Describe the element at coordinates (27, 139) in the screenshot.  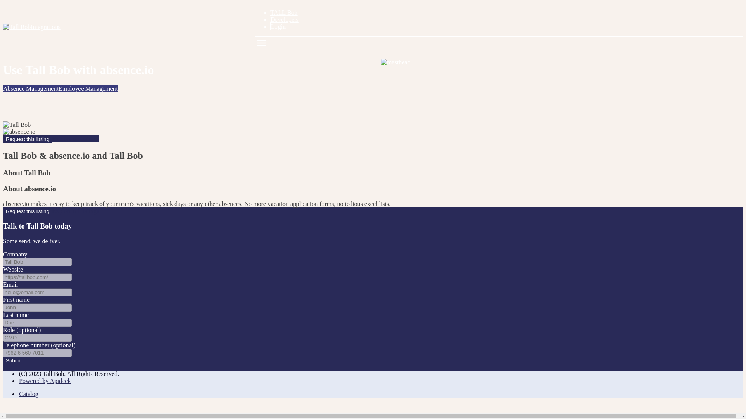
I see `Request this listing` at that location.